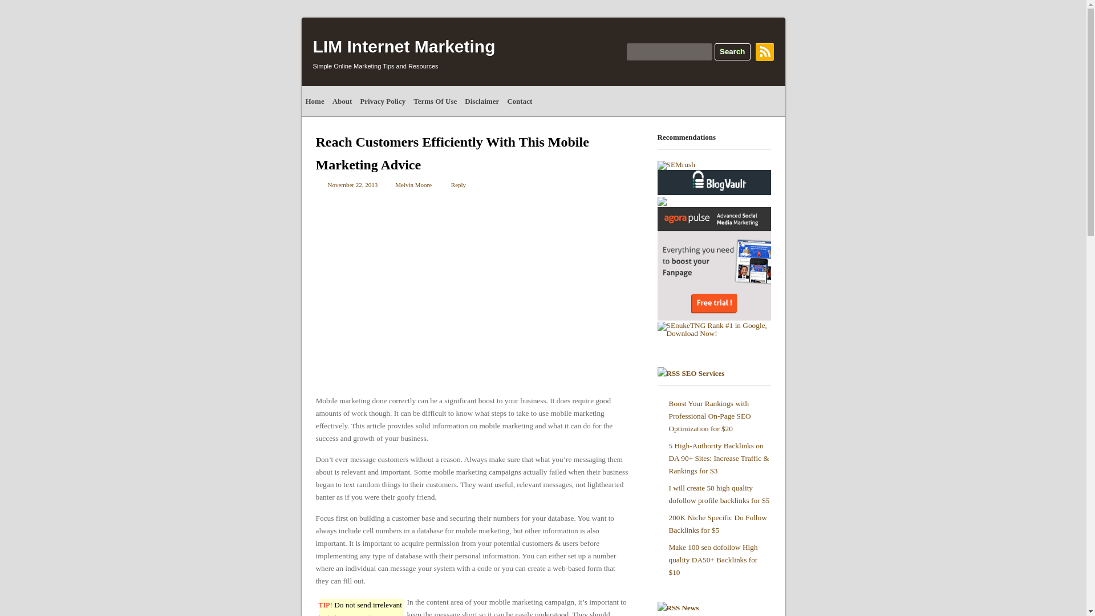  I want to click on Blogvault, so click(714, 183).